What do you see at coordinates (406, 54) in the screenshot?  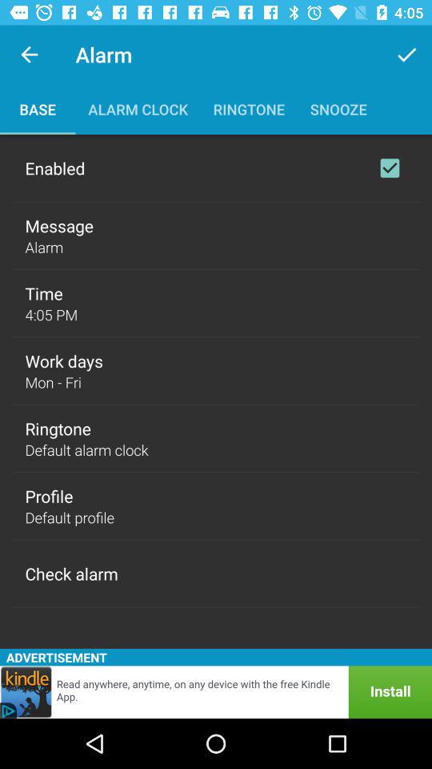 I see `tap the app to the right of the alarm app` at bounding box center [406, 54].